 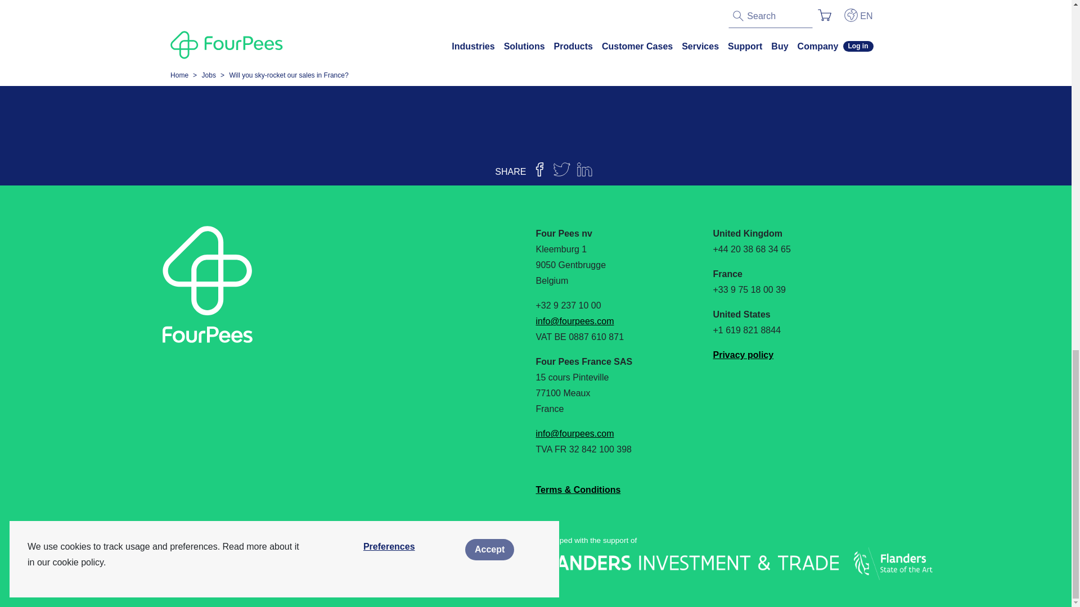 What do you see at coordinates (162, 547) in the screenshot?
I see `Facebook` at bounding box center [162, 547].